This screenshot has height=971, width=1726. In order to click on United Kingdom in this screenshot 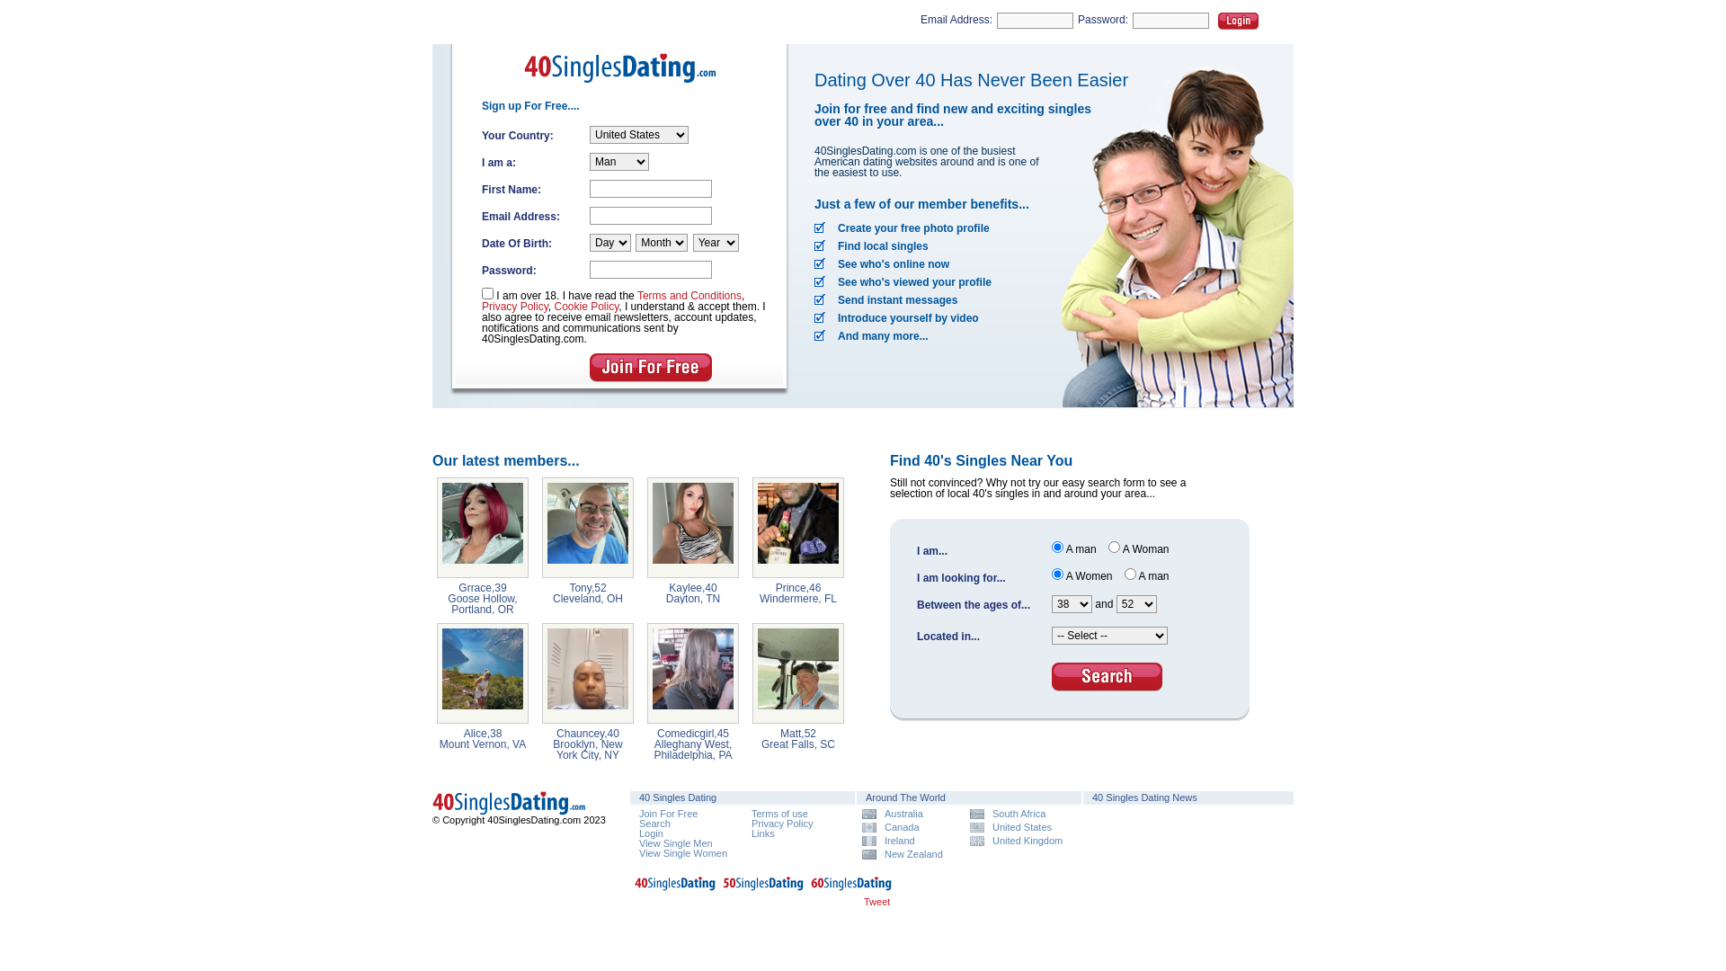, I will do `click(1017, 842)`.